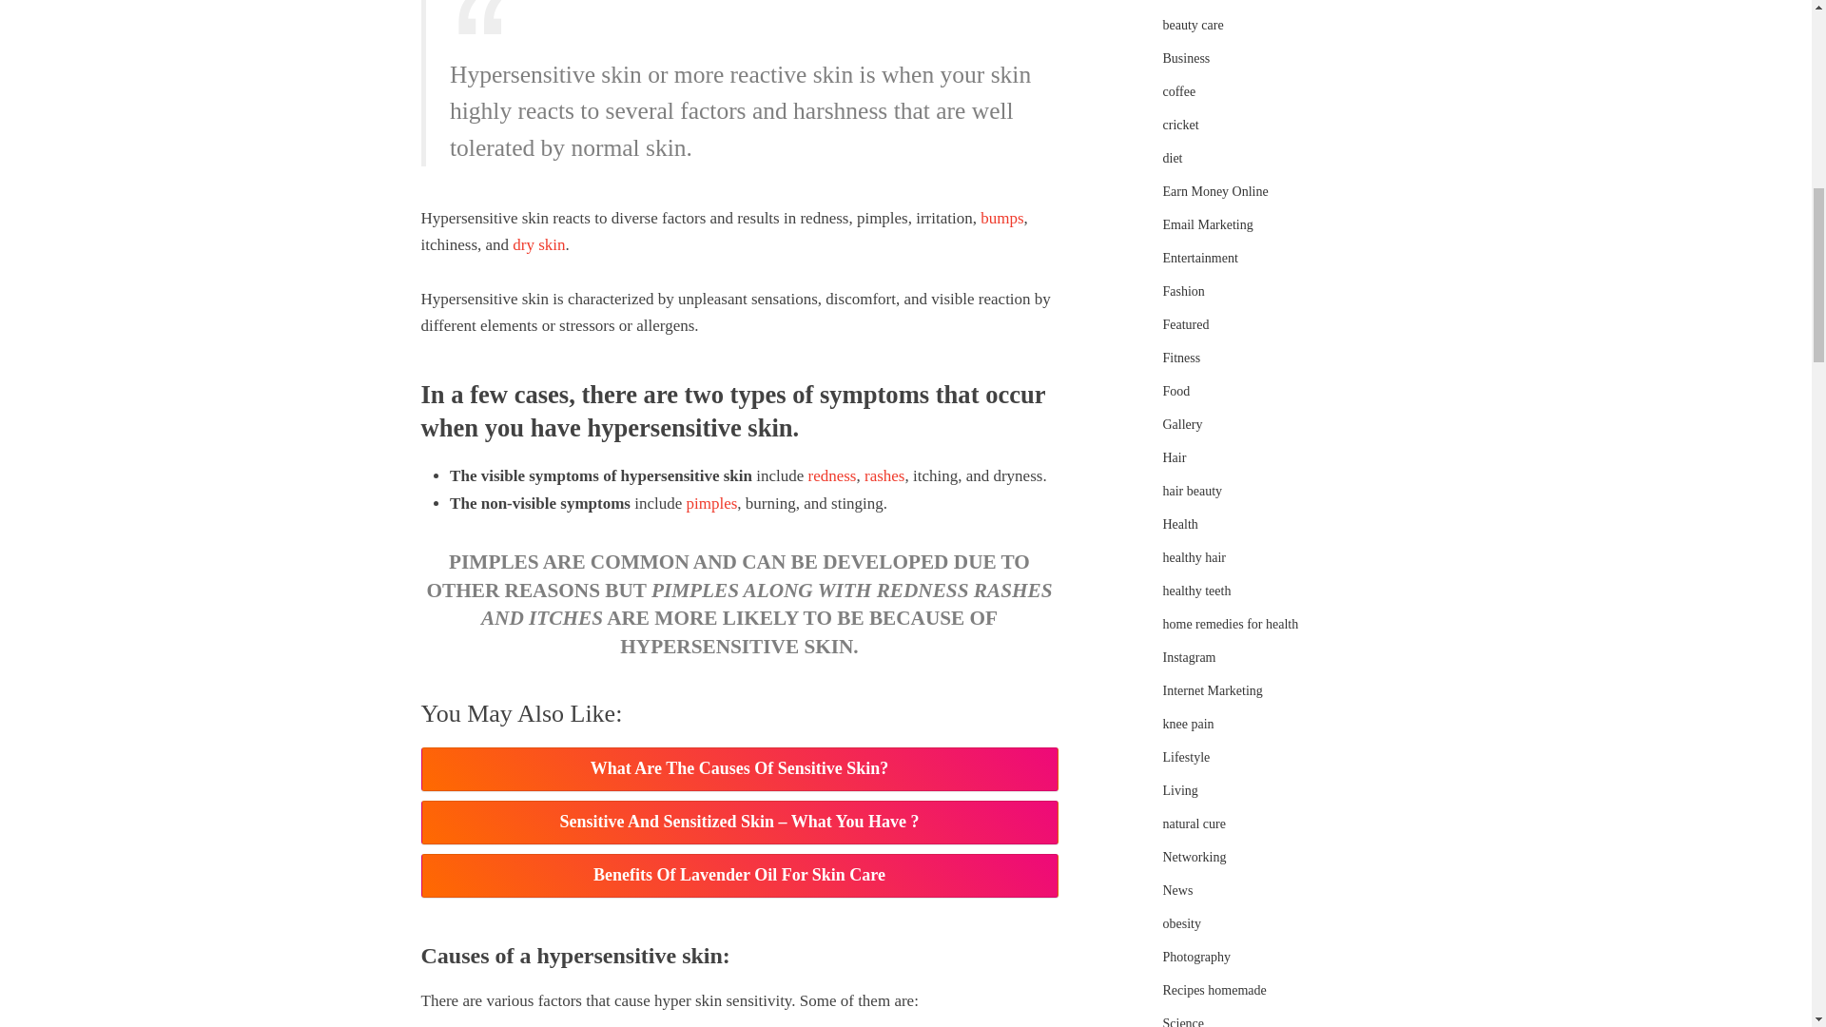  I want to click on rashes, so click(884, 475).